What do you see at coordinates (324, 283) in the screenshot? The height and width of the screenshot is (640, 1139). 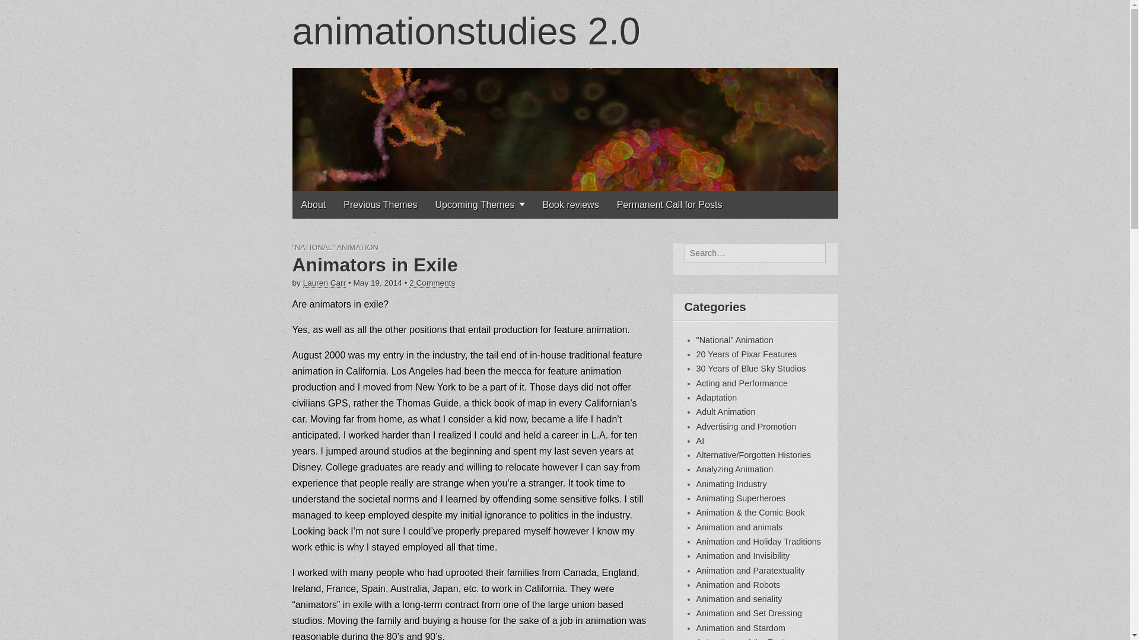 I see `Lauren Carr` at bounding box center [324, 283].